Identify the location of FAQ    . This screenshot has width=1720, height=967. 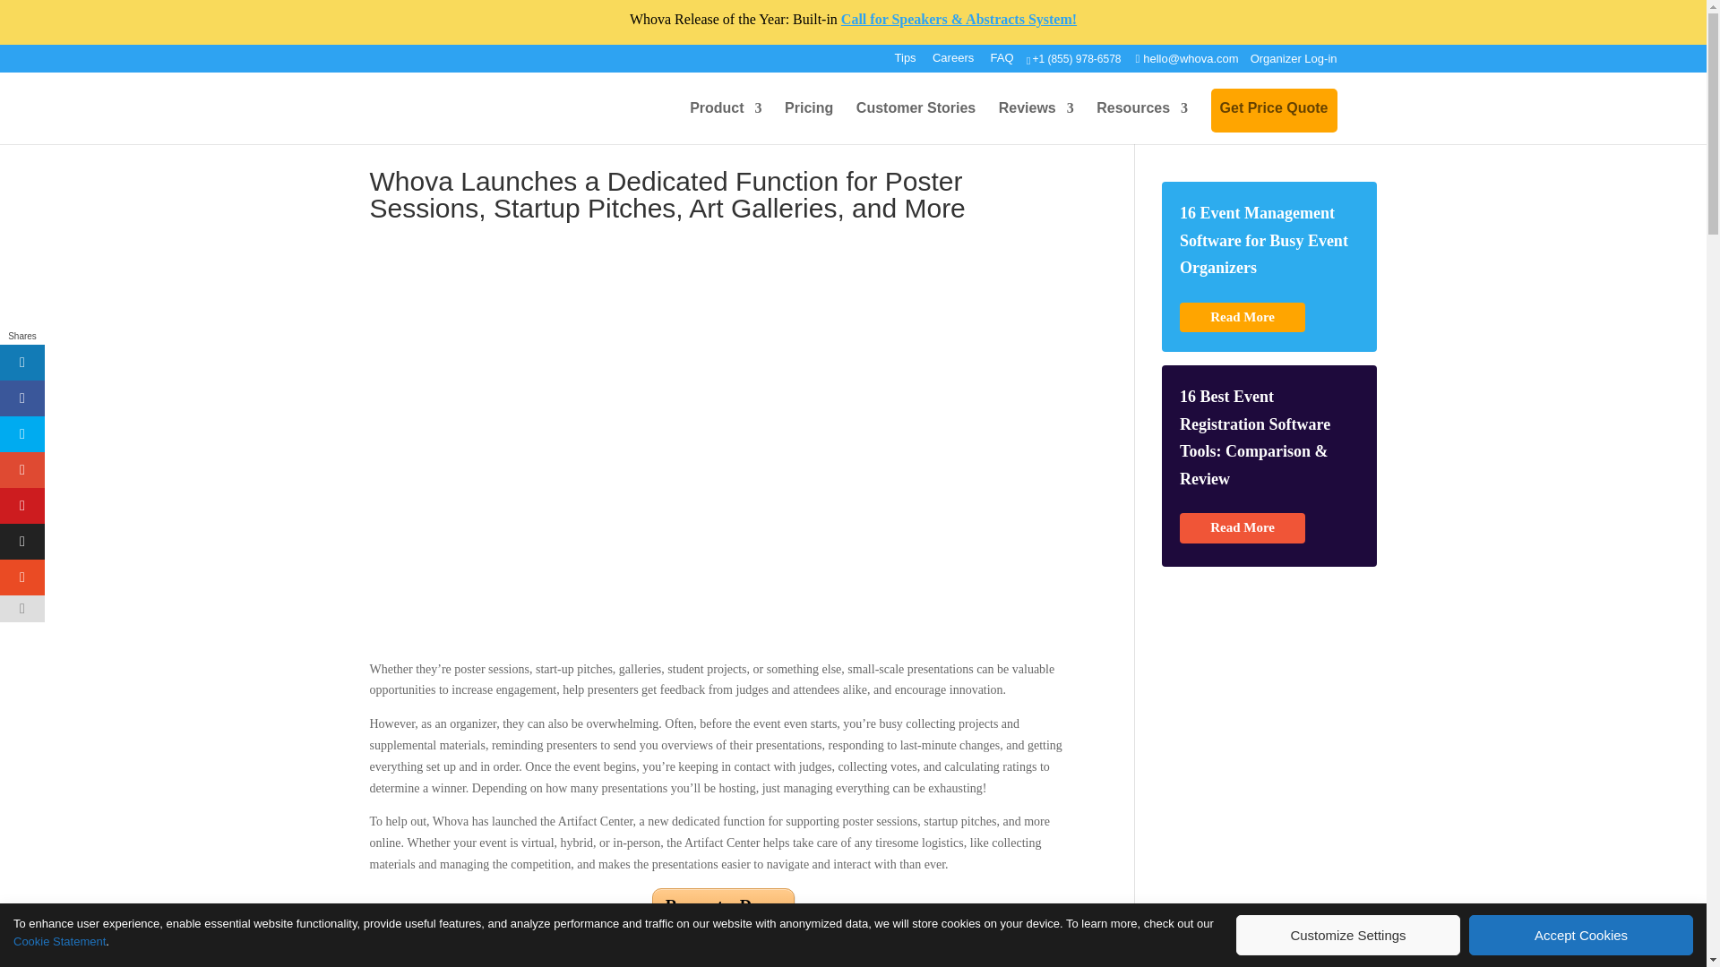
(1009, 63).